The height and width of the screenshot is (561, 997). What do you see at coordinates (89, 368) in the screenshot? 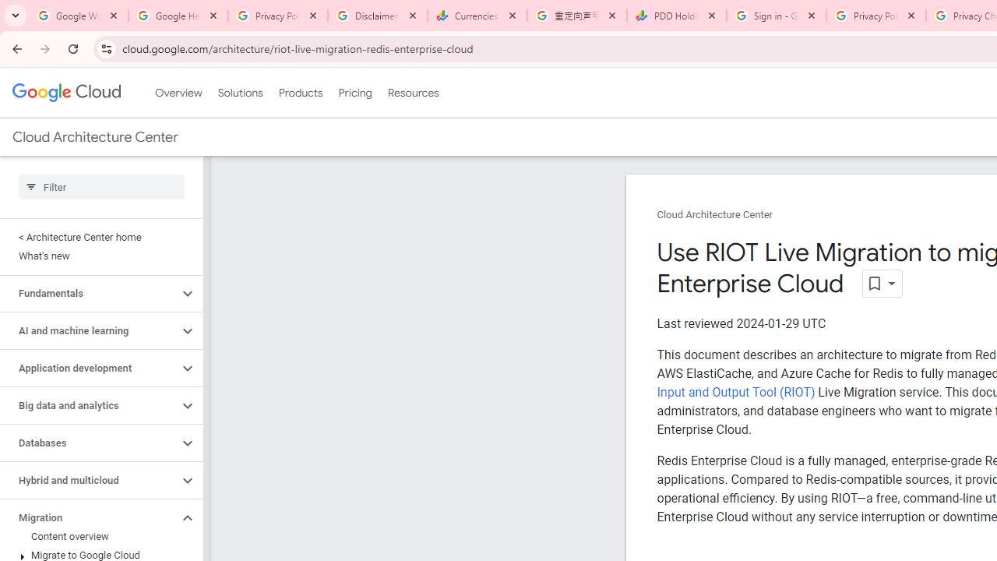
I see `Application development` at bounding box center [89, 368].